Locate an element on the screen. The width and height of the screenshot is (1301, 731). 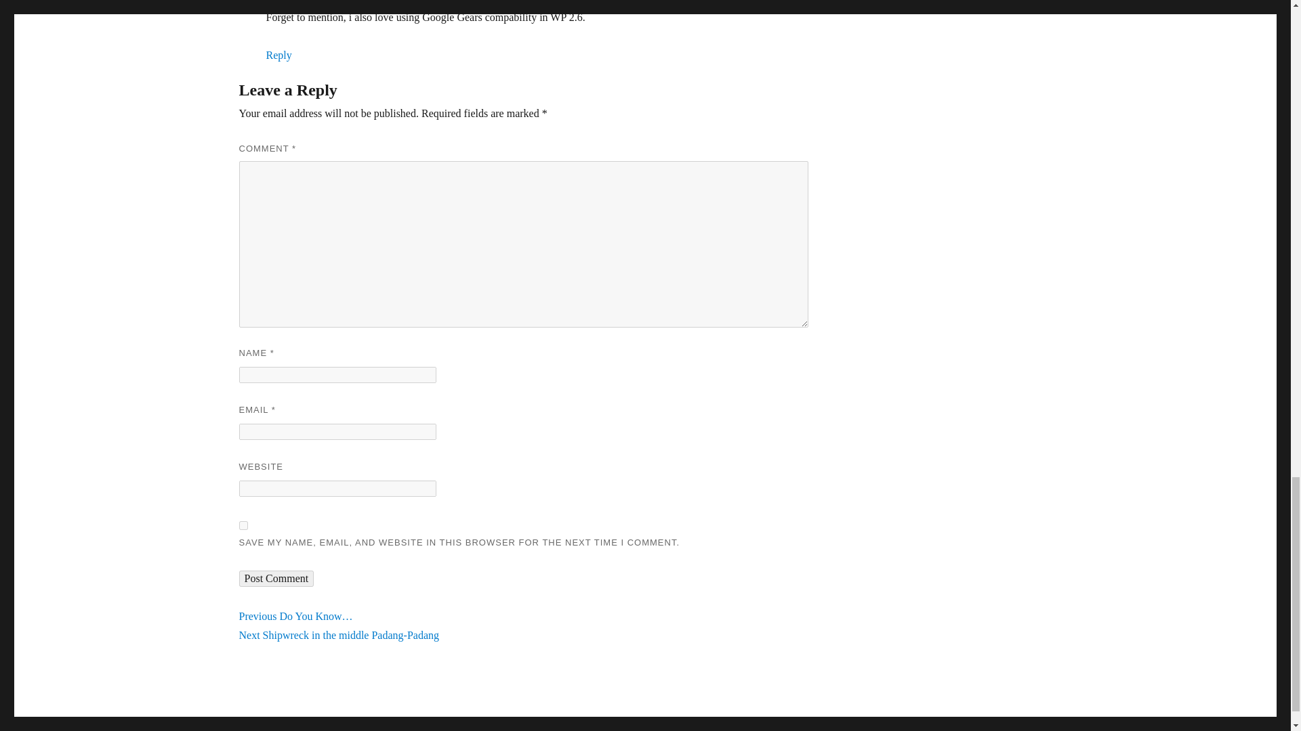
Reply is located at coordinates (243, 525).